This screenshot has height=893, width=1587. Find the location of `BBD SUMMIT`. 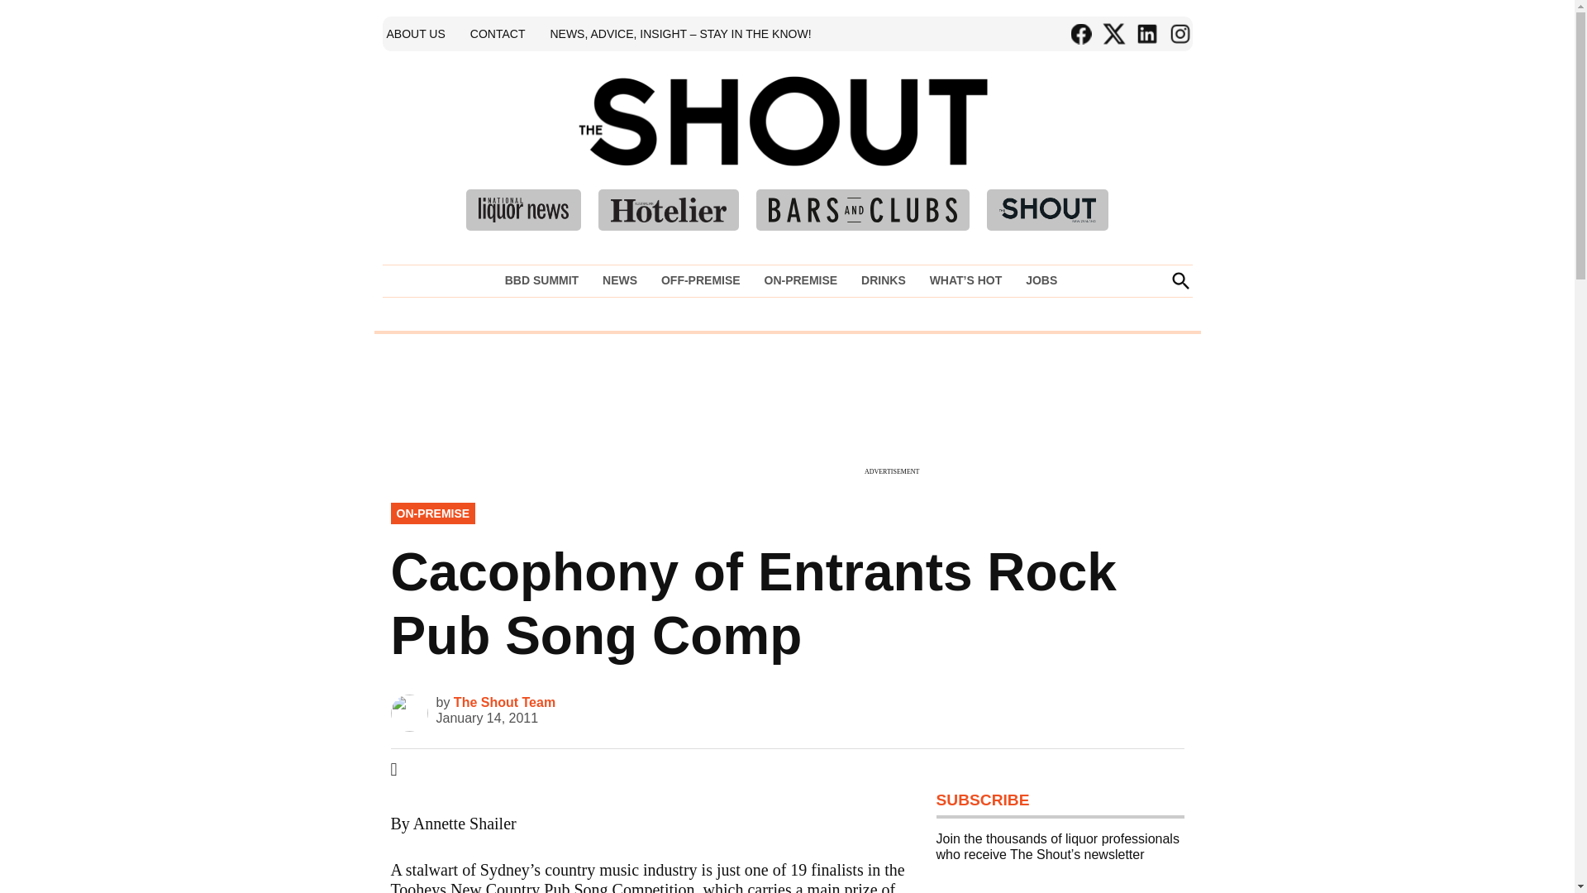

BBD SUMMIT is located at coordinates (546, 280).